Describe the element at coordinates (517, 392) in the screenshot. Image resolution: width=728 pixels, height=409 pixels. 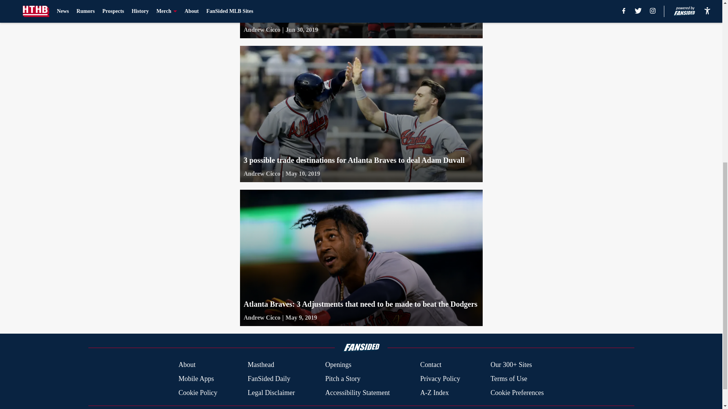
I see `Cookie Preferences` at that location.